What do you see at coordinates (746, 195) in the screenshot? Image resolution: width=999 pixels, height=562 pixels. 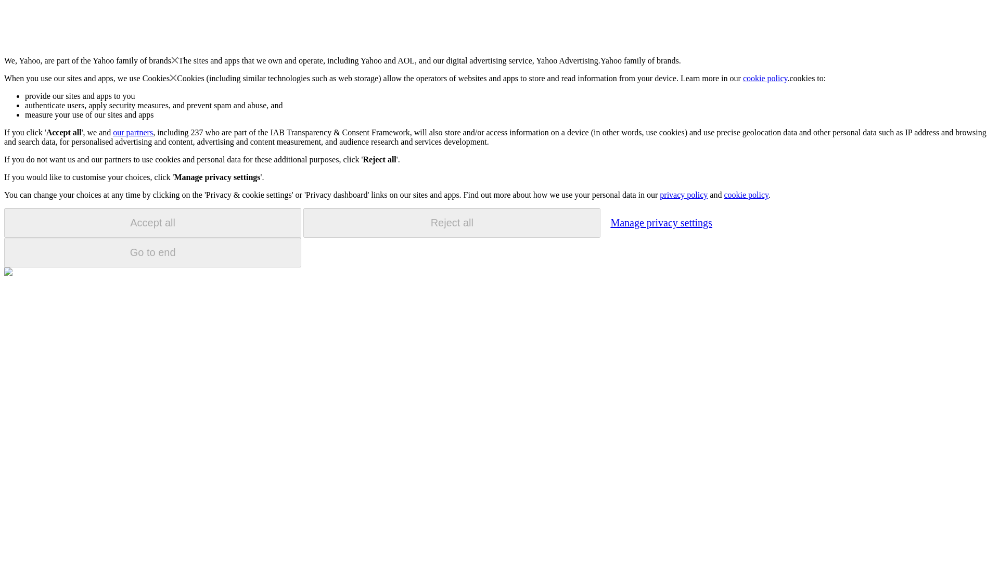 I see `cookie policy` at bounding box center [746, 195].